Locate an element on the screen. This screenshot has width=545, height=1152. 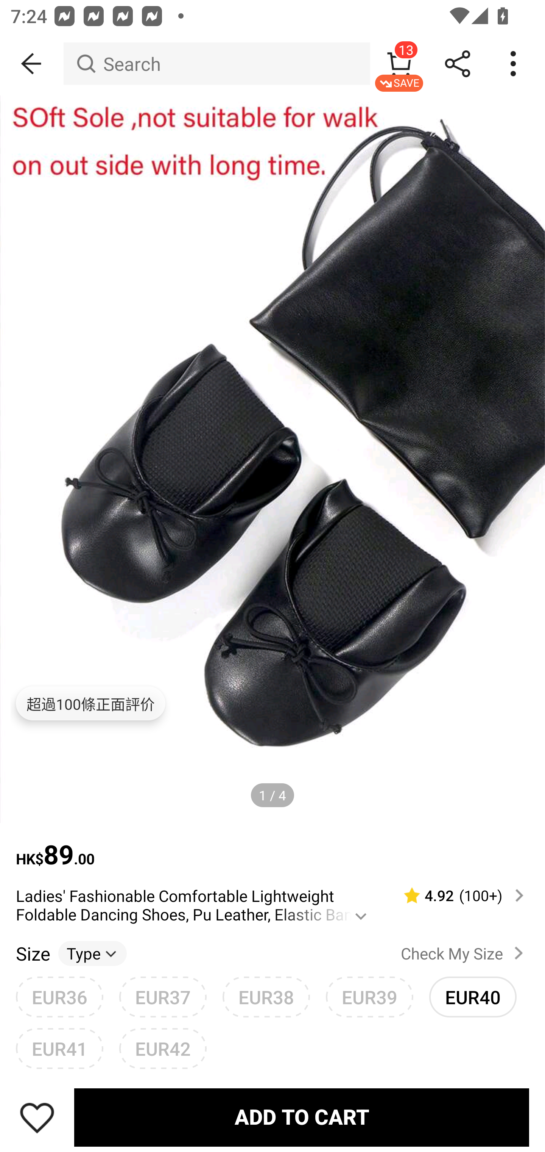
EUR41 is located at coordinates (59, 1048).